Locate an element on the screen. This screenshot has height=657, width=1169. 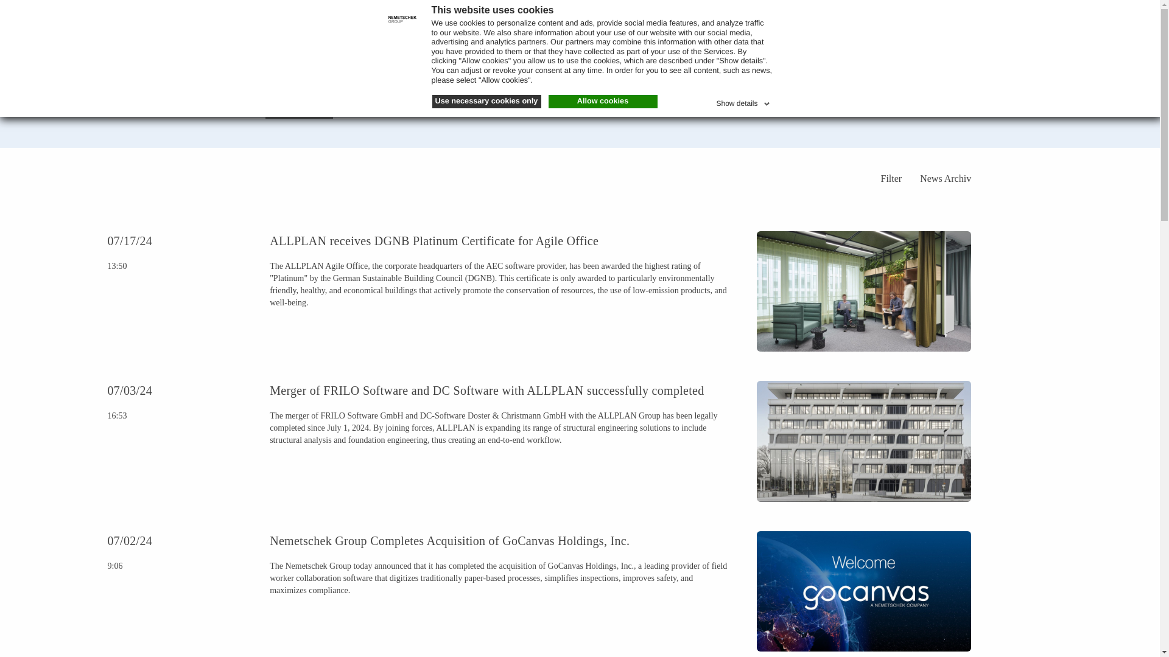
Show details is located at coordinates (743, 101).